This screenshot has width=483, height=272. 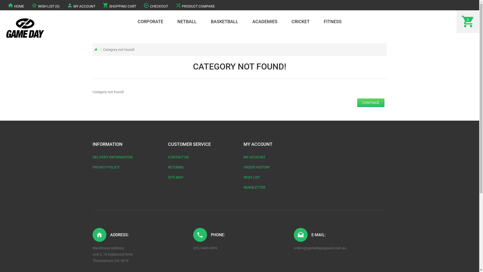 What do you see at coordinates (119, 5) in the screenshot?
I see `SHOPPING CART` at bounding box center [119, 5].